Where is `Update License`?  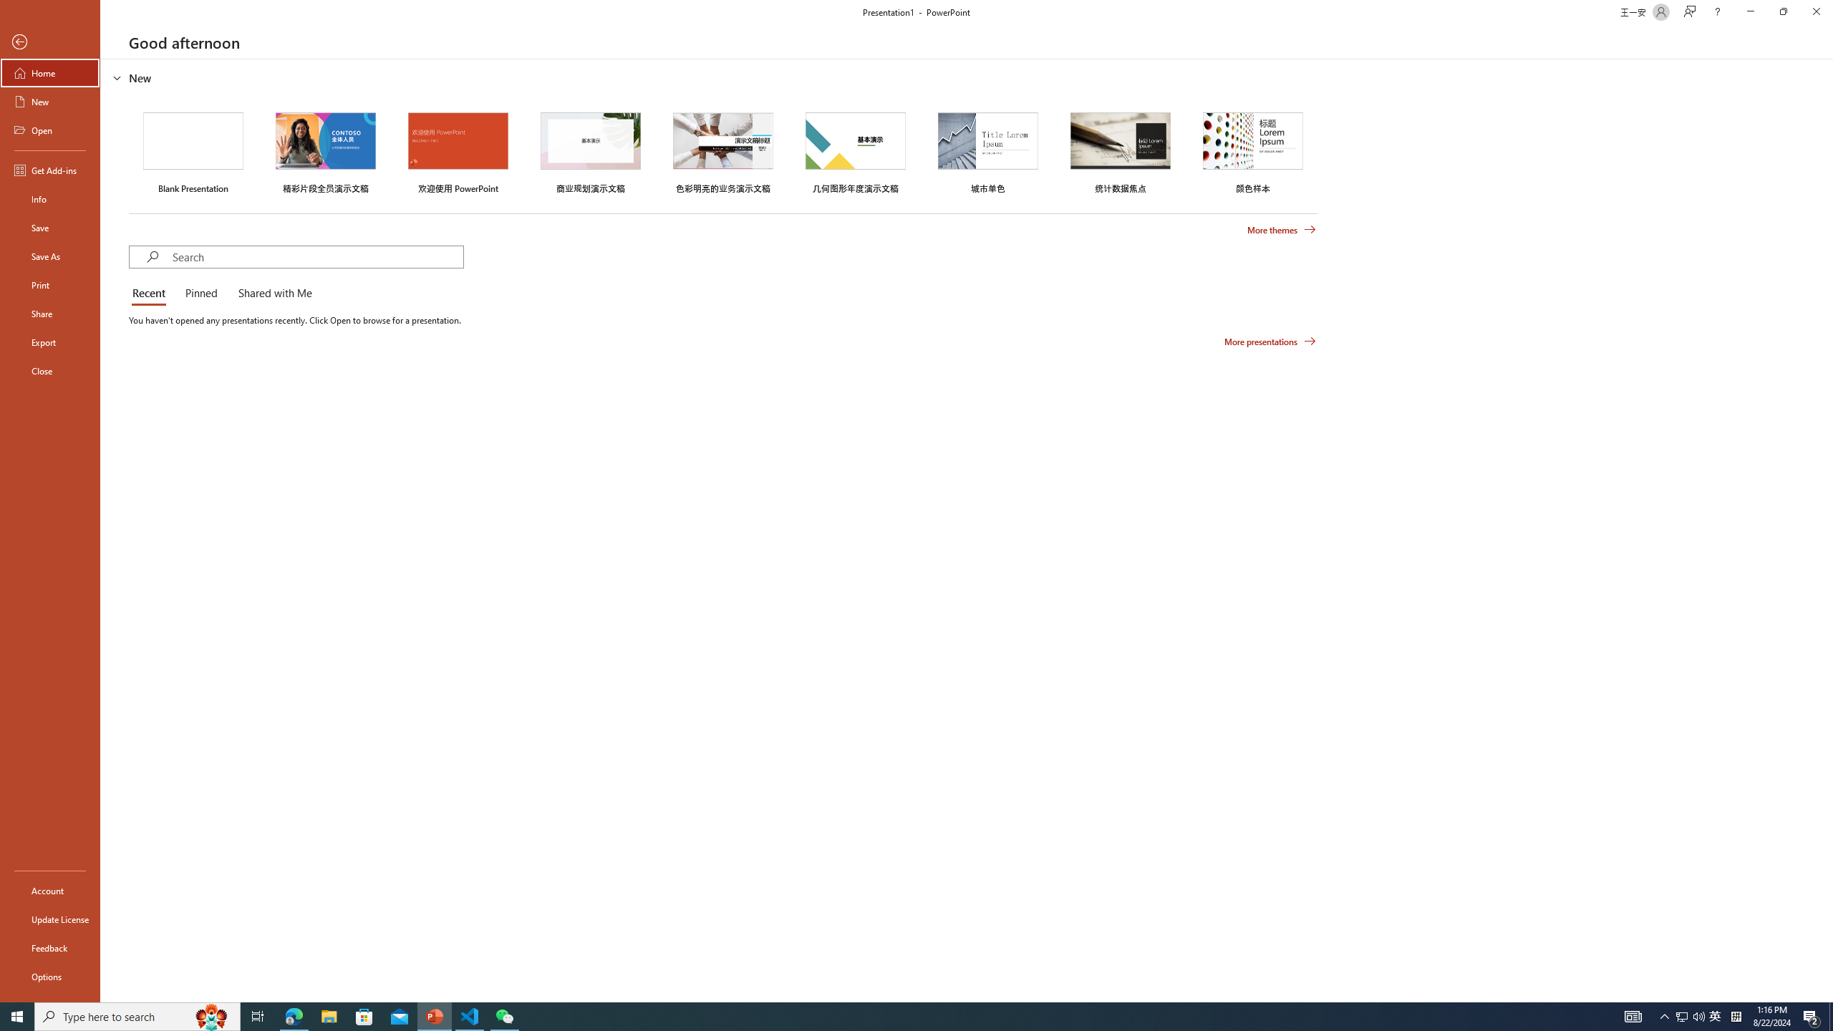 Update License is located at coordinates (50, 919).